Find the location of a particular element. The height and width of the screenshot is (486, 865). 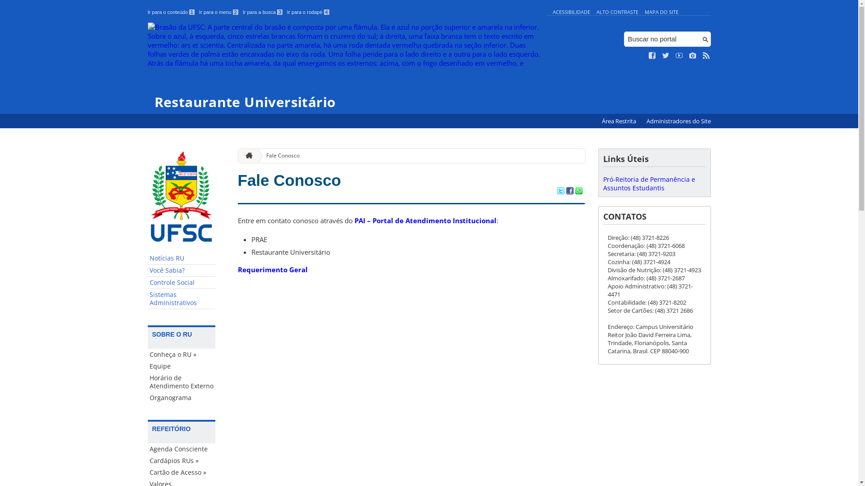

Organograma is located at coordinates (182, 398).